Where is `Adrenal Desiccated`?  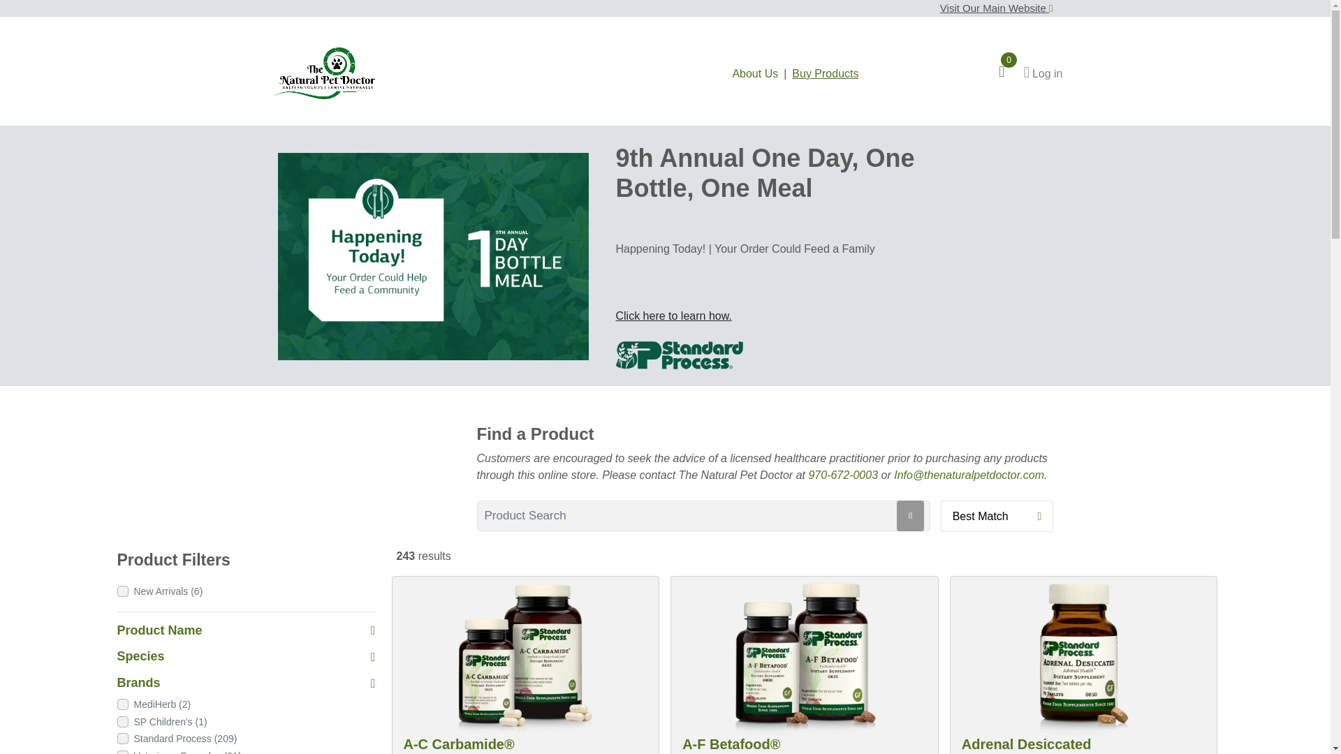
Adrenal Desiccated is located at coordinates (1026, 745).